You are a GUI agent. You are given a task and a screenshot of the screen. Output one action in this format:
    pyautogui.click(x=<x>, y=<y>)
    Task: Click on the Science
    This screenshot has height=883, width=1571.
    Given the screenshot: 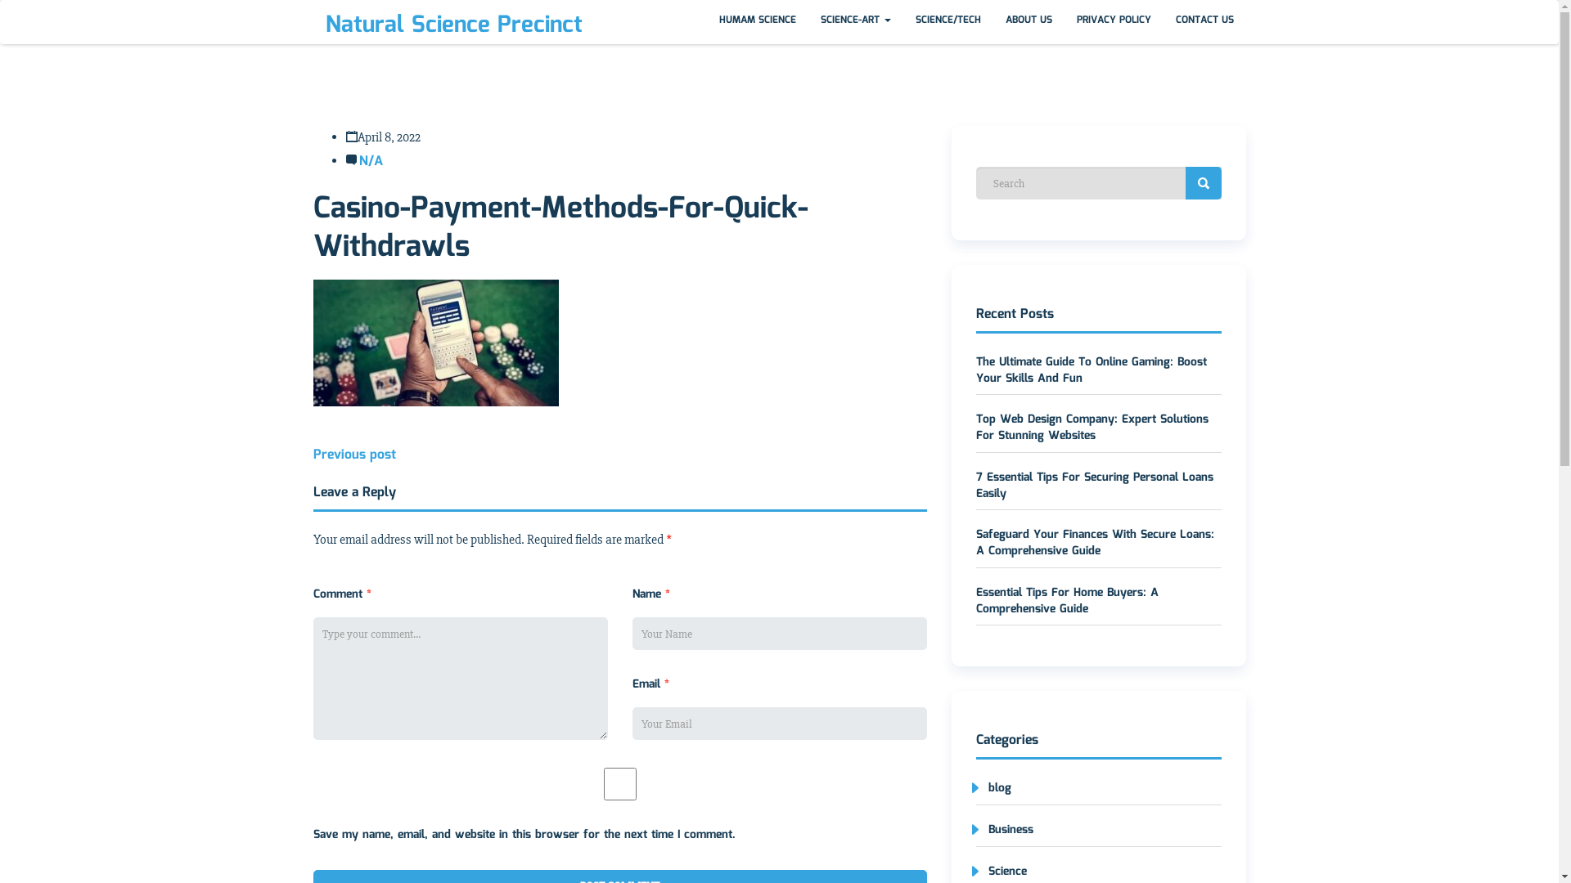 What is the action you would take?
    pyautogui.click(x=1001, y=872)
    